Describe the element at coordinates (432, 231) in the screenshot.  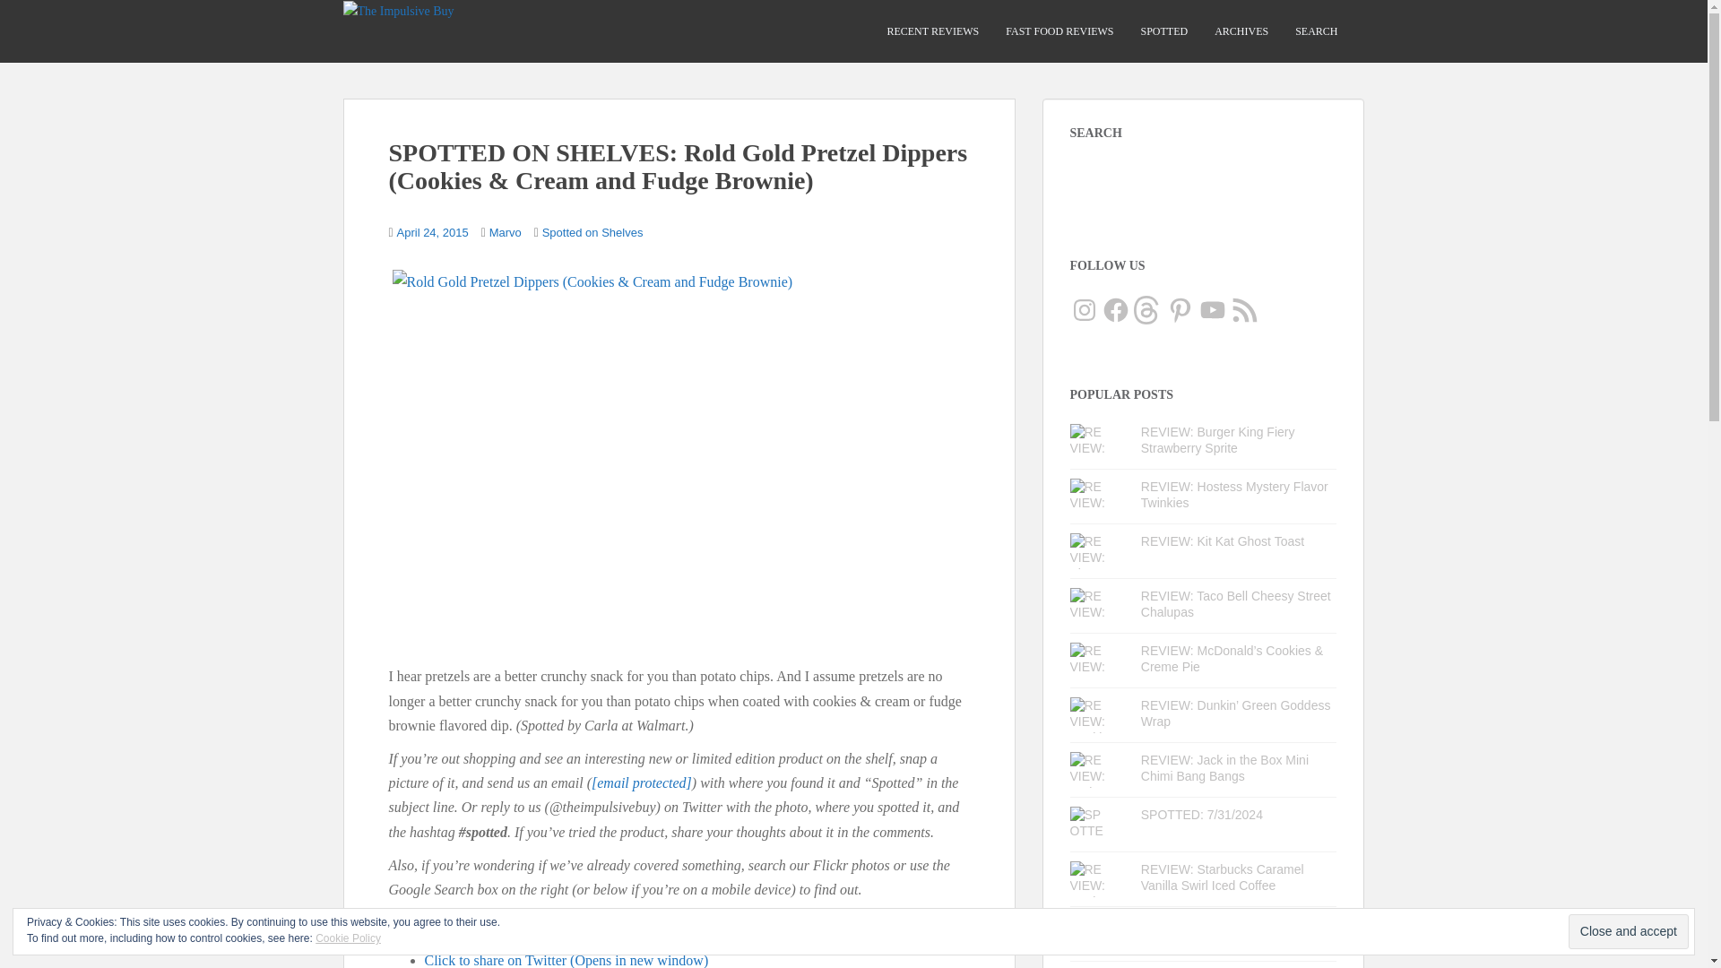
I see `April 24, 2015` at that location.